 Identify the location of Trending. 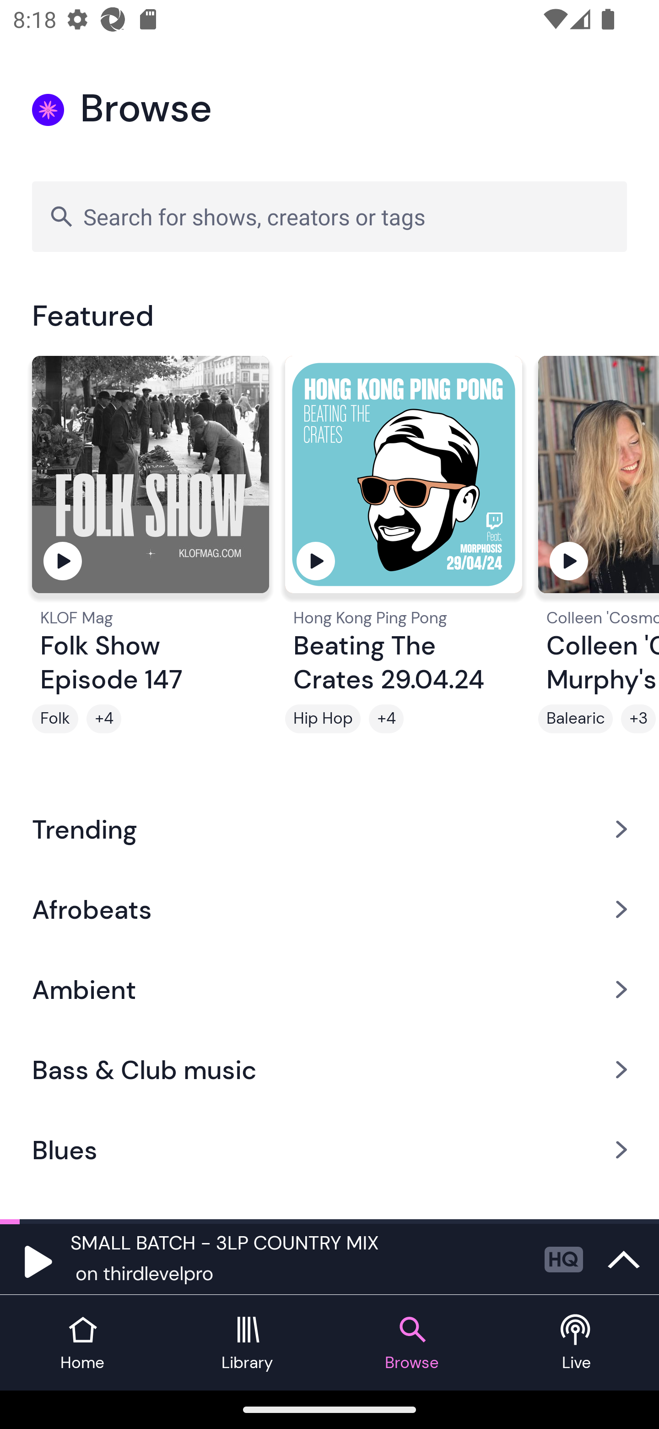
(329, 829).